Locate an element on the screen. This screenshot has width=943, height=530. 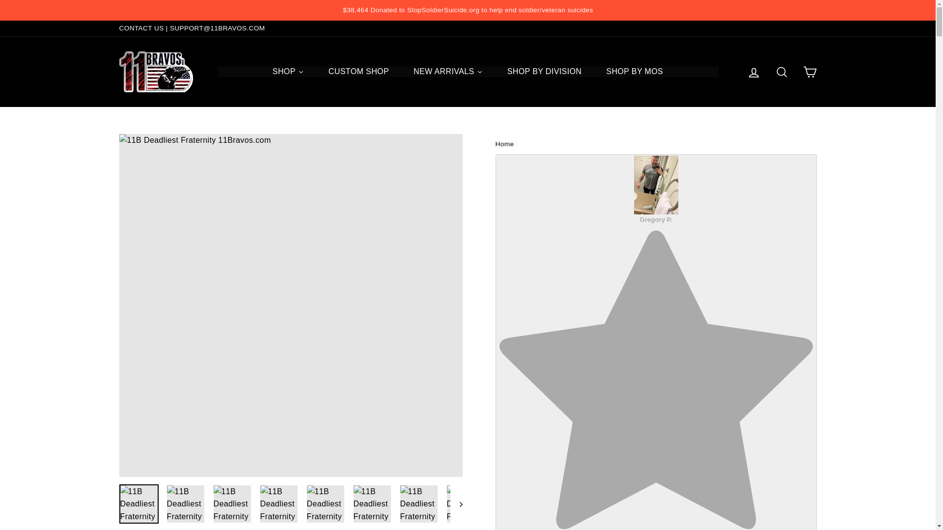
Back to the frontpage is located at coordinates (504, 144).